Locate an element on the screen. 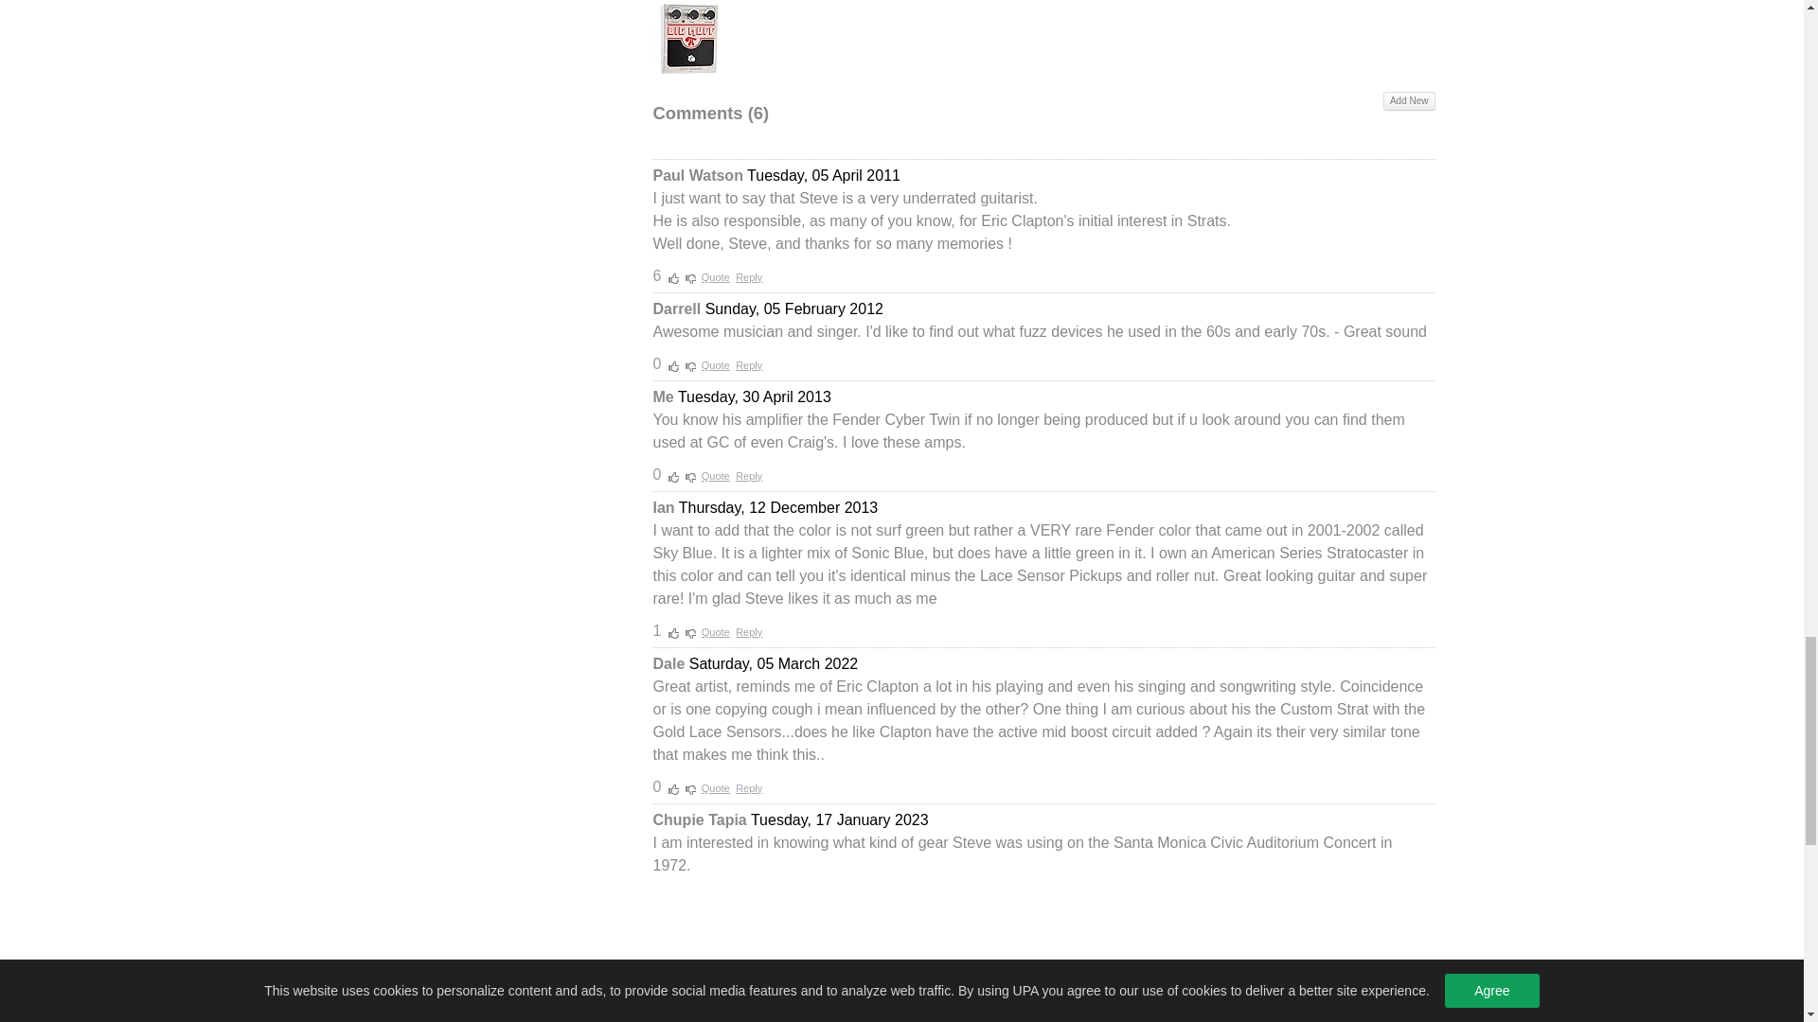 The width and height of the screenshot is (1818, 1022). Reply is located at coordinates (748, 277).